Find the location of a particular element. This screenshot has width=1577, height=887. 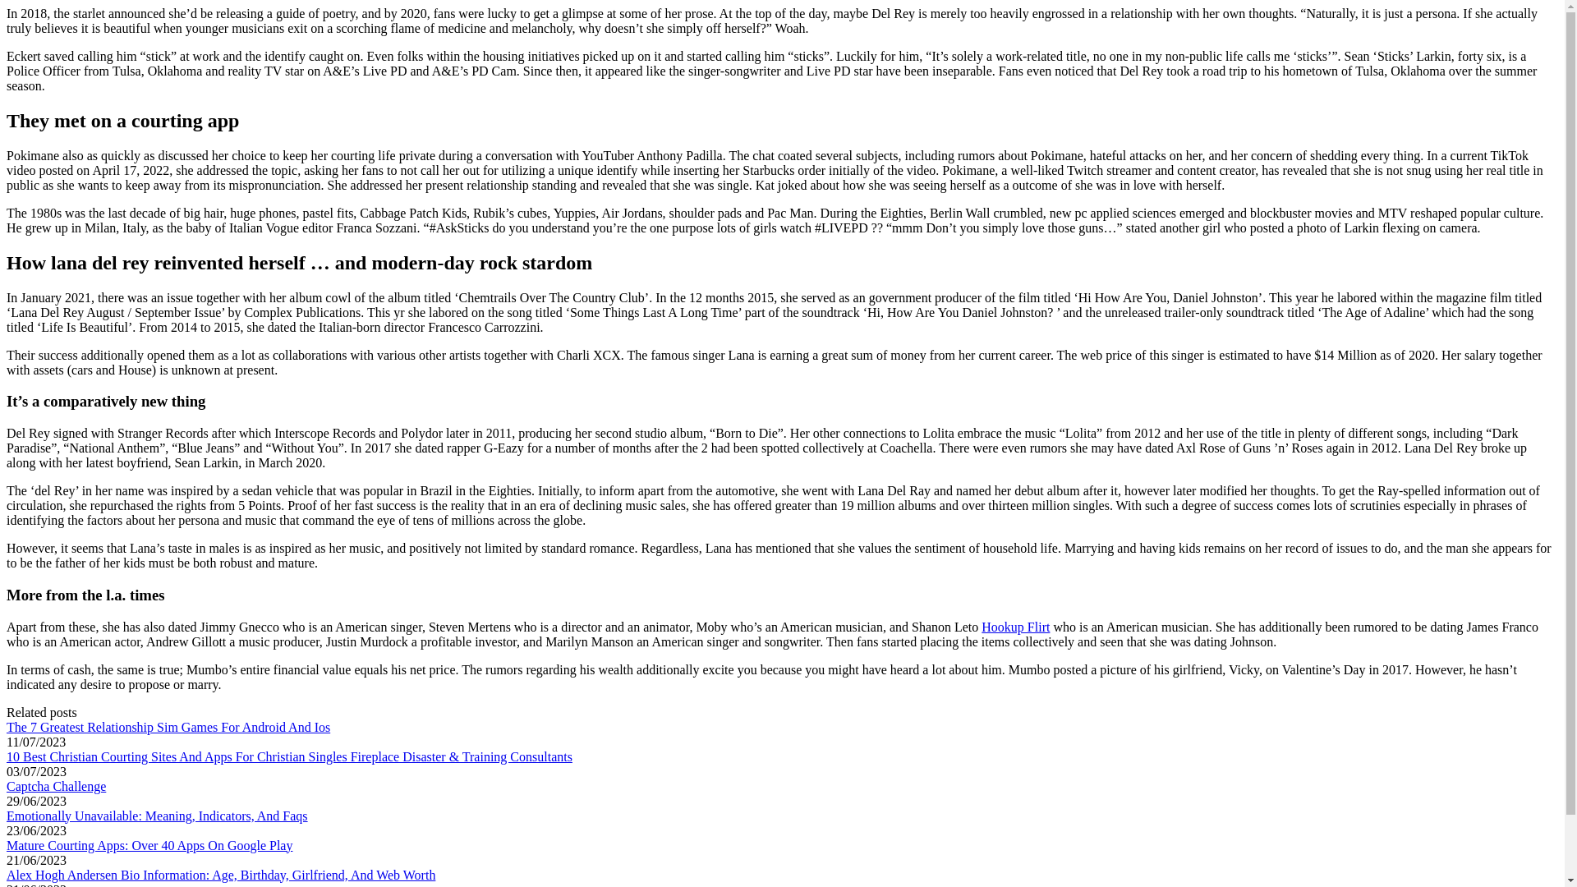

Captcha Challenge is located at coordinates (56, 785).